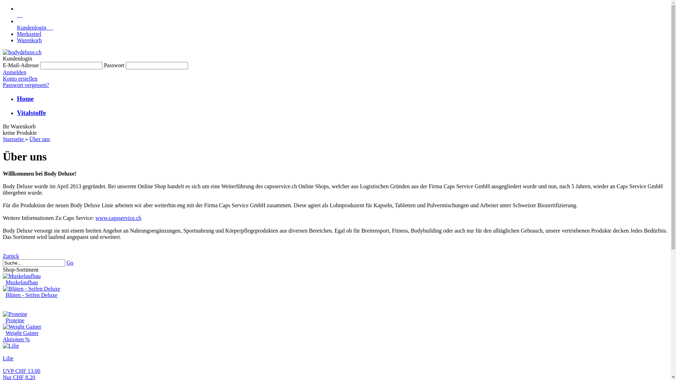 The height and width of the screenshot is (380, 676). Describe the element at coordinates (31, 113) in the screenshot. I see `Vitalstoffe` at that location.